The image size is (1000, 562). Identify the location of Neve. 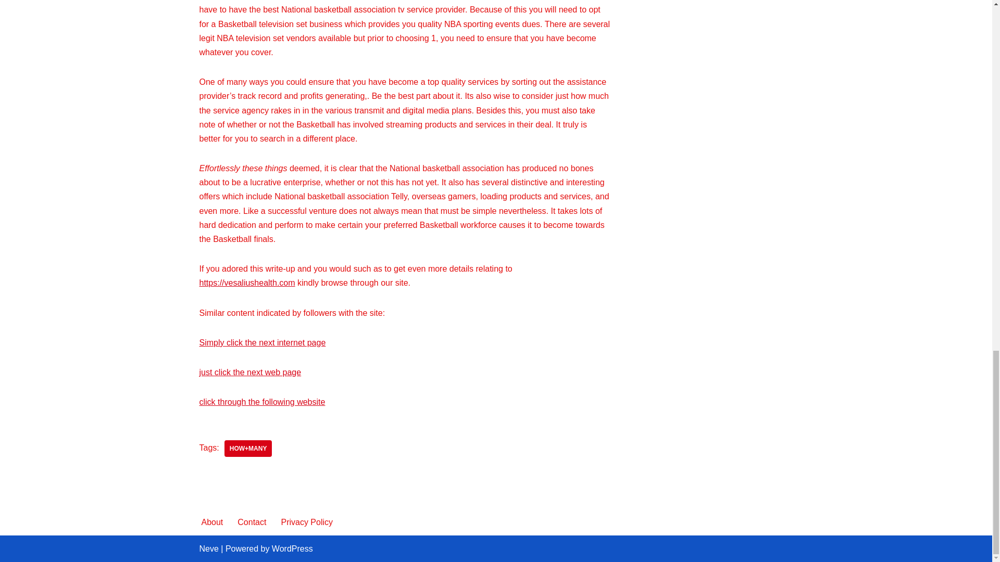
(208, 548).